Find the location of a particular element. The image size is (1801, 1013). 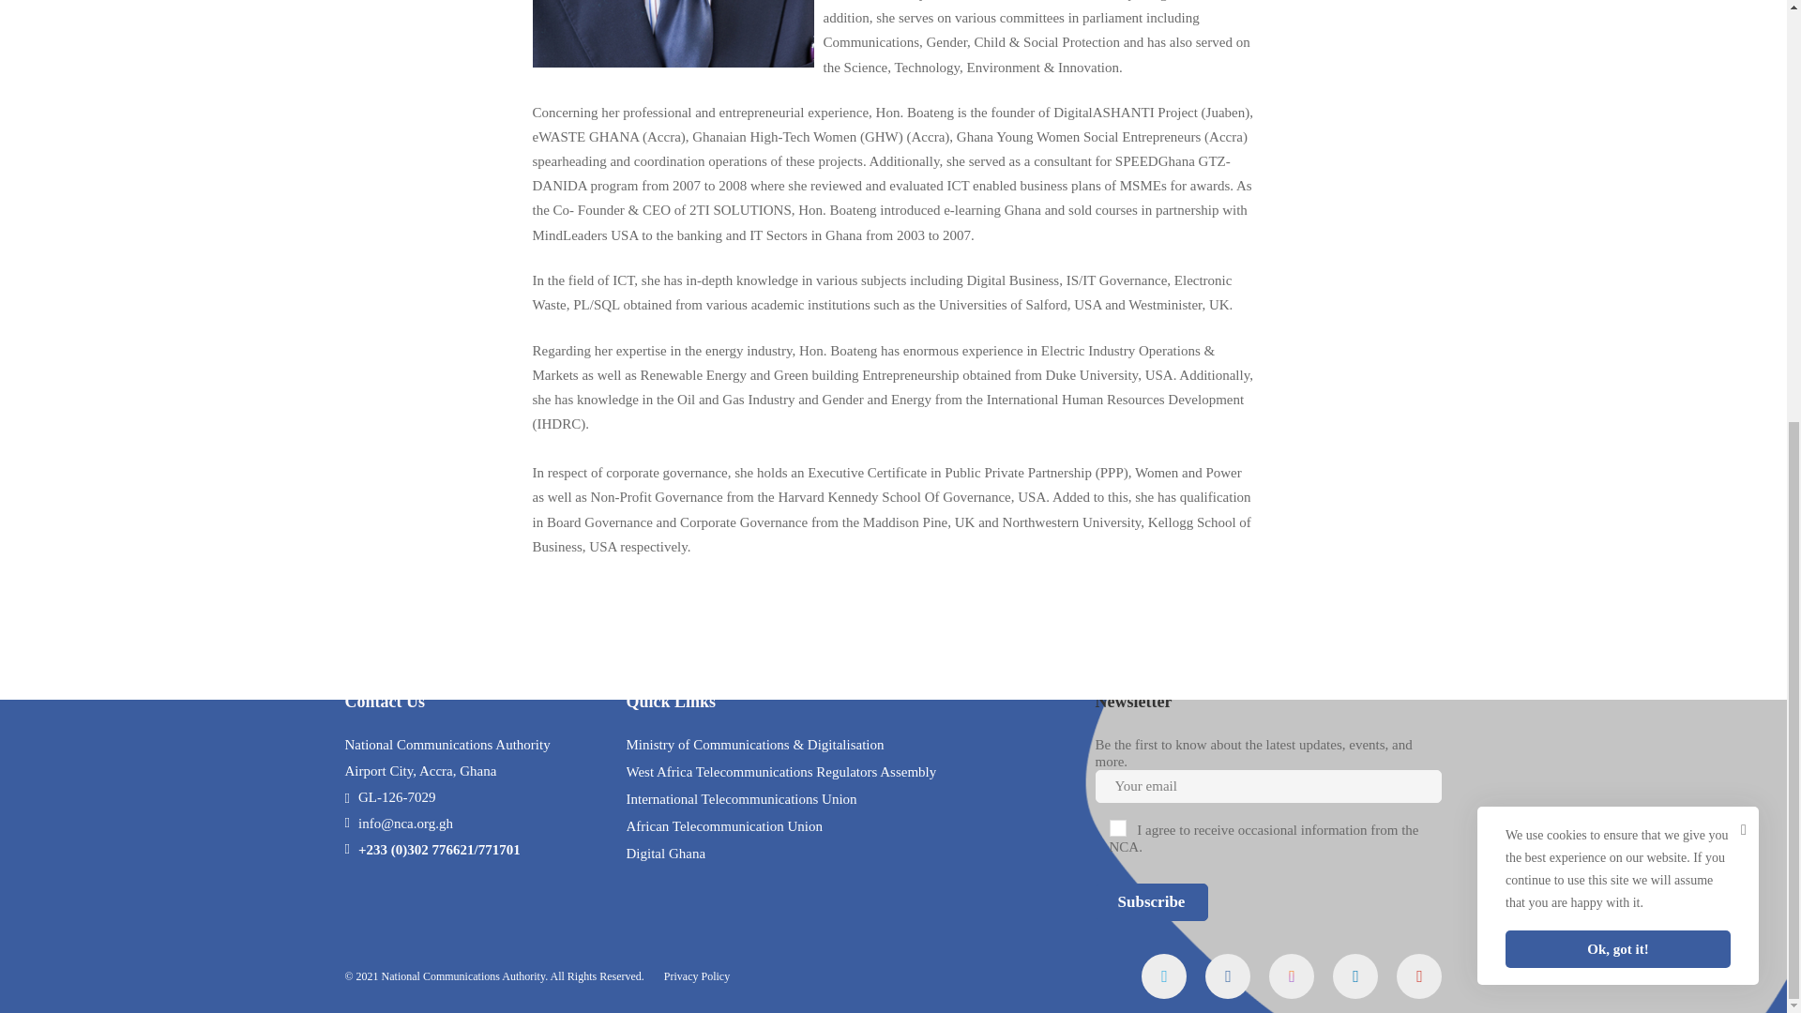

I agree to receive occasional information from the NCA. is located at coordinates (1118, 111).